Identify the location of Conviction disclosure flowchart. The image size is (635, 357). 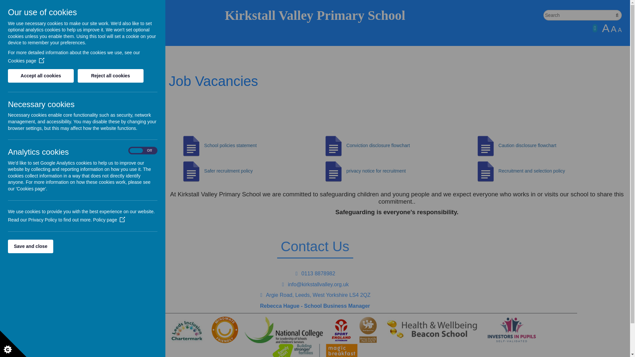
(365, 145).